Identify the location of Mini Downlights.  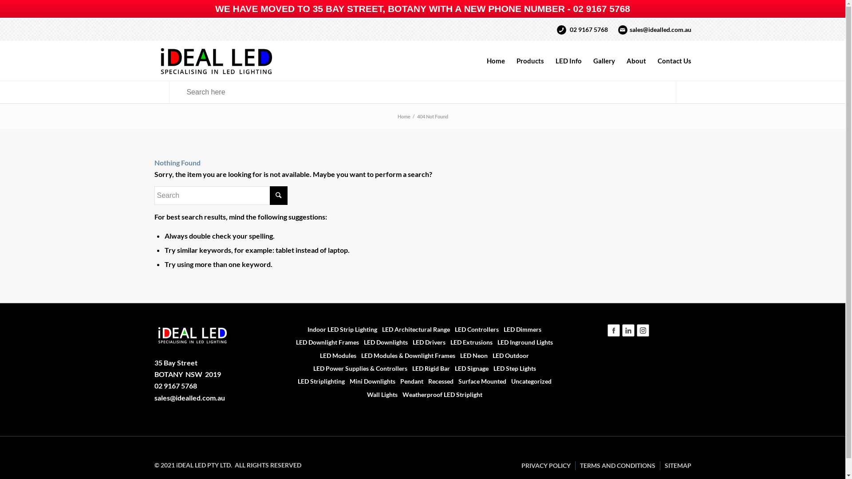
(371, 381).